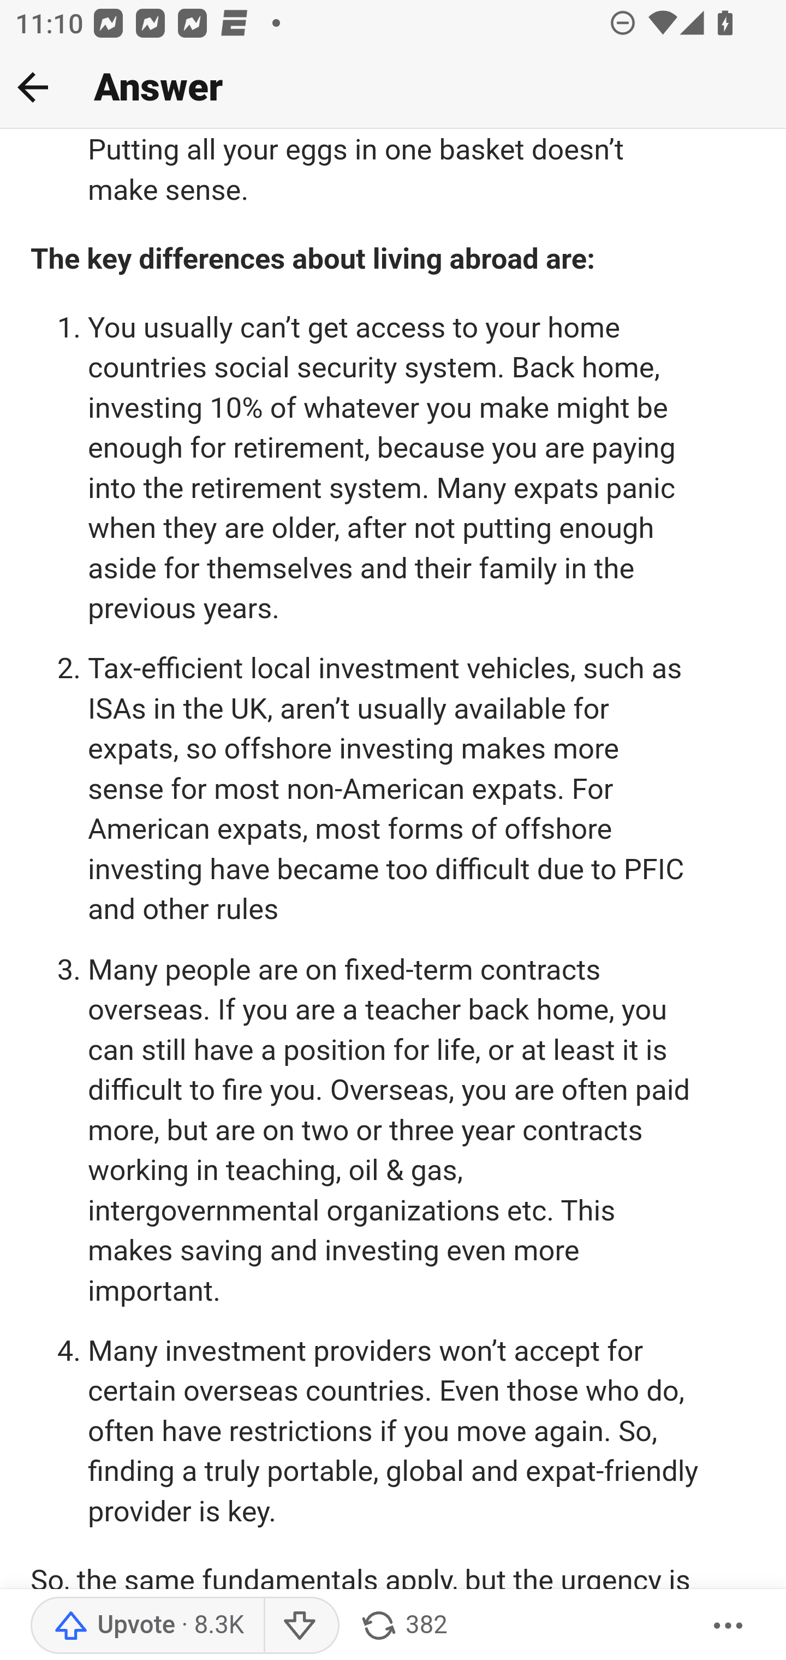 The width and height of the screenshot is (786, 1660). Describe the element at coordinates (300, 1626) in the screenshot. I see `Downvote` at that location.